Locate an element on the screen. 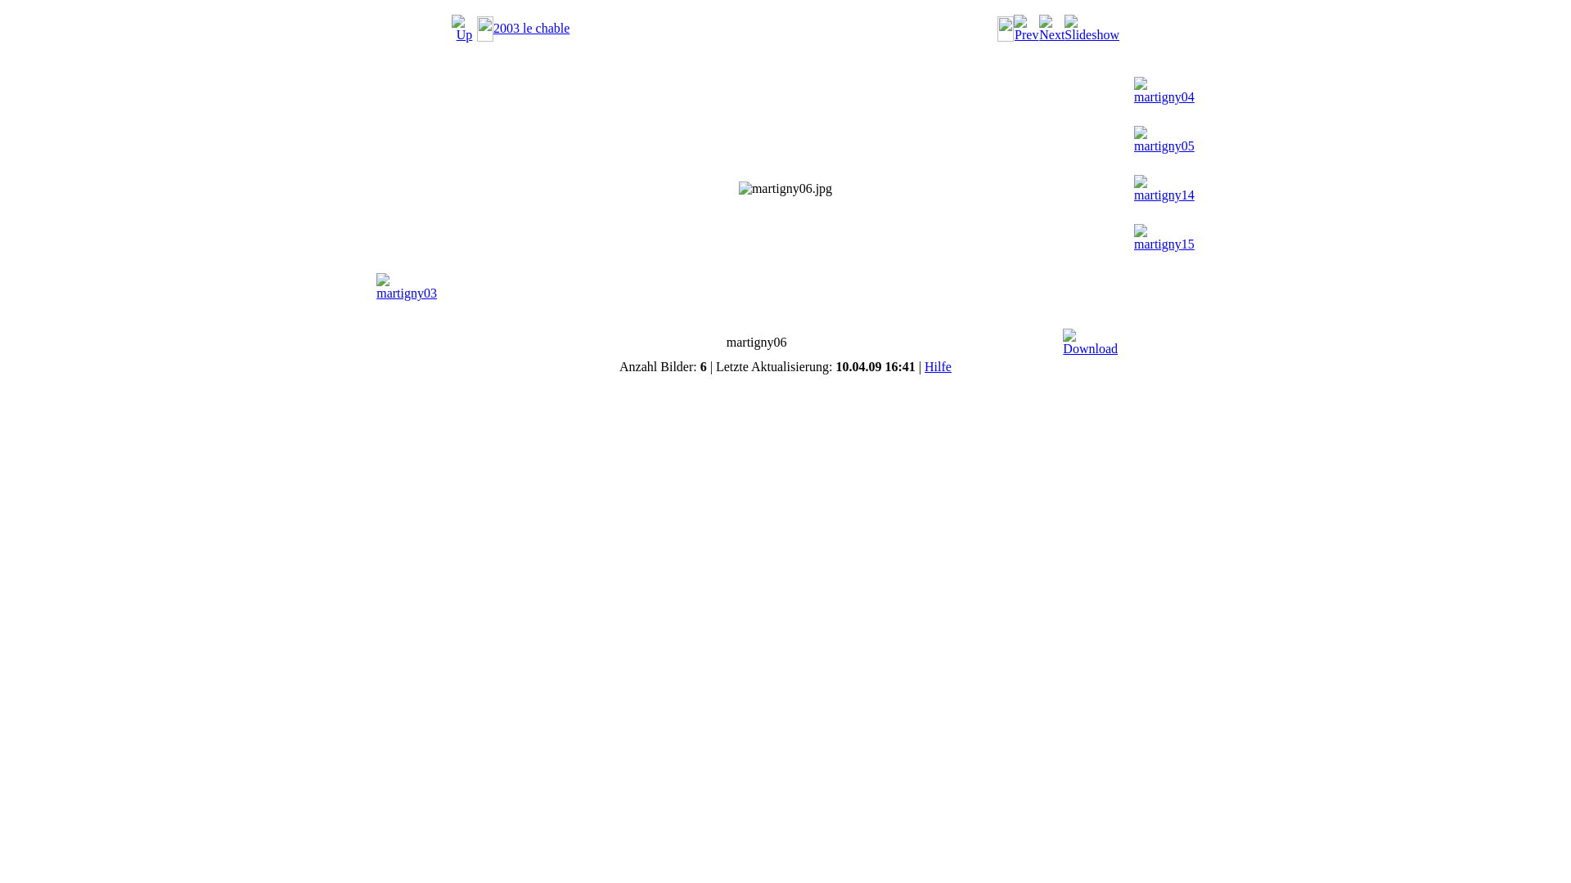 This screenshot has height=883, width=1571. Hilfe is located at coordinates (938, 366).